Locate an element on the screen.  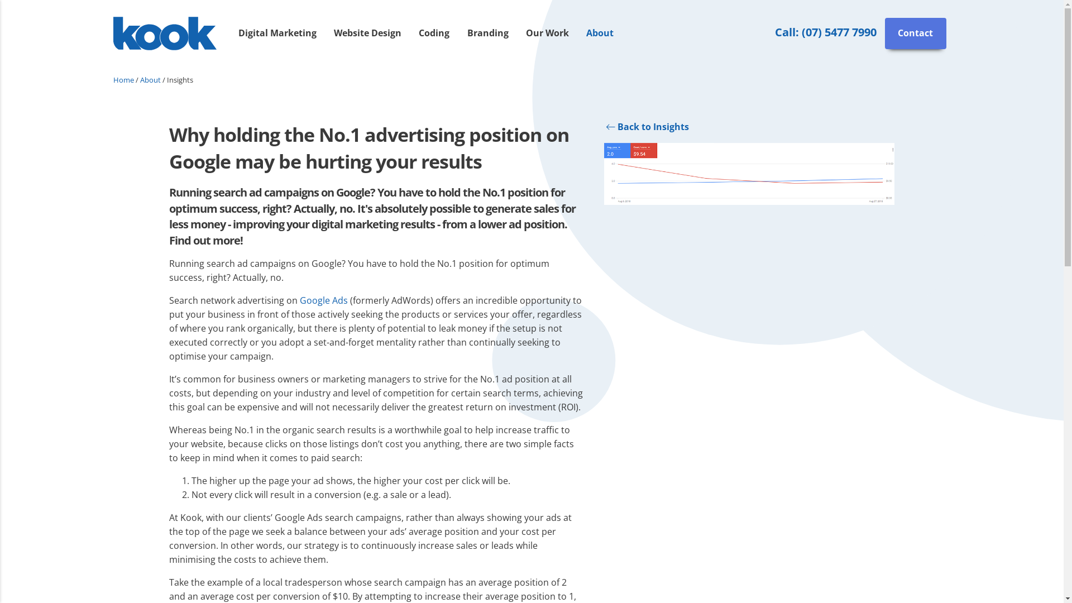
About is located at coordinates (150, 80).